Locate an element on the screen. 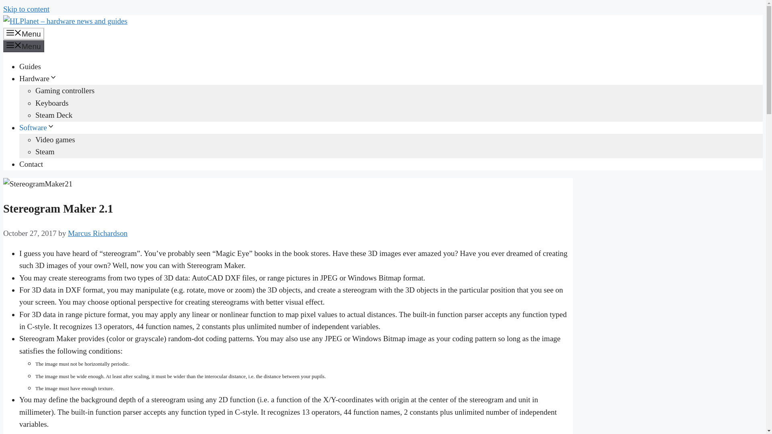 The width and height of the screenshot is (772, 434). View all posts by Marcus Richardson is located at coordinates (97, 233).